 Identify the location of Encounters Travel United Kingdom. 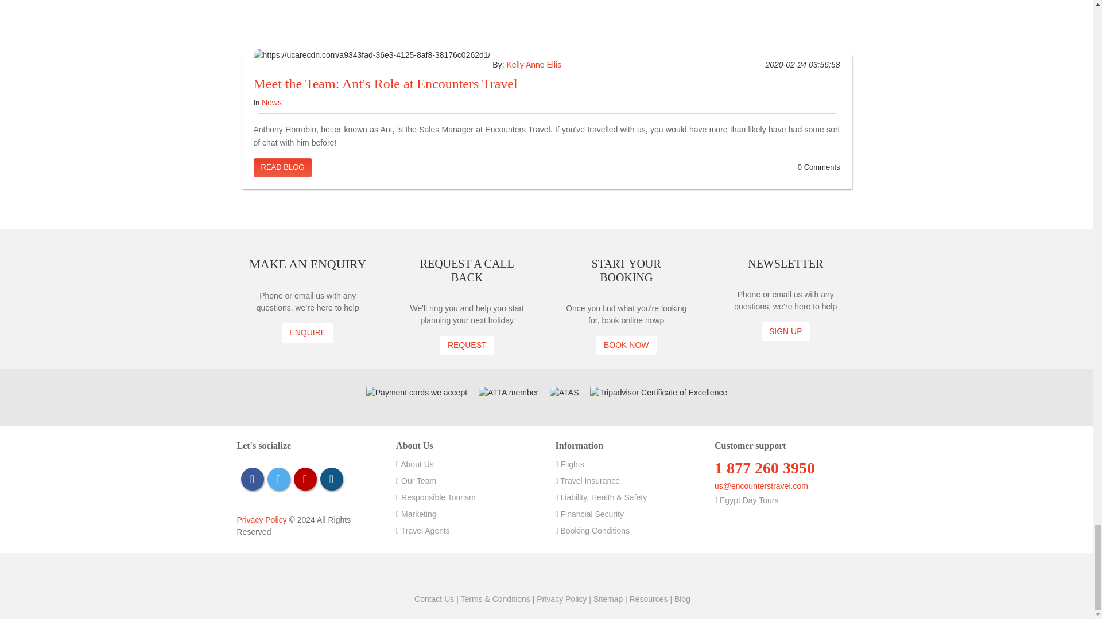
(499, 575).